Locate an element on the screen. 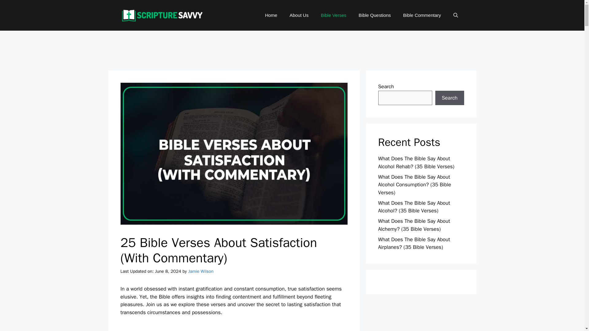  Bible Questions is located at coordinates (375, 15).